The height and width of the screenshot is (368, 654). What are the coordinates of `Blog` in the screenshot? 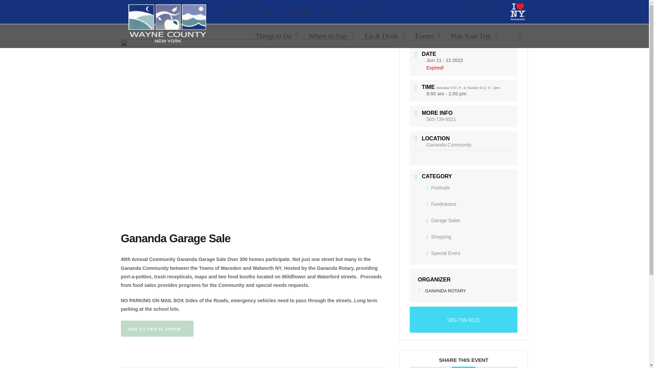 It's located at (267, 12).